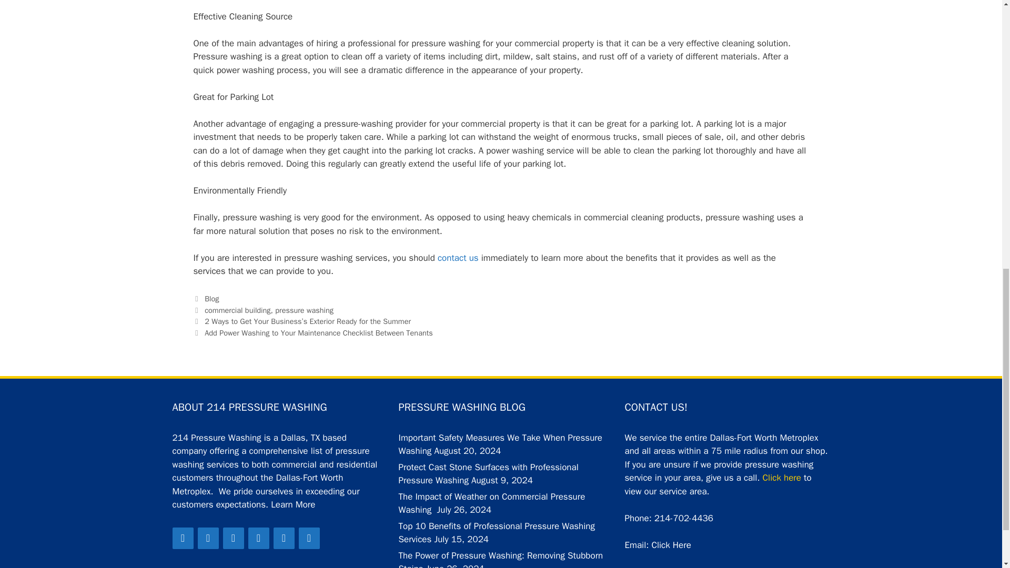  What do you see at coordinates (211, 299) in the screenshot?
I see `Blog` at bounding box center [211, 299].